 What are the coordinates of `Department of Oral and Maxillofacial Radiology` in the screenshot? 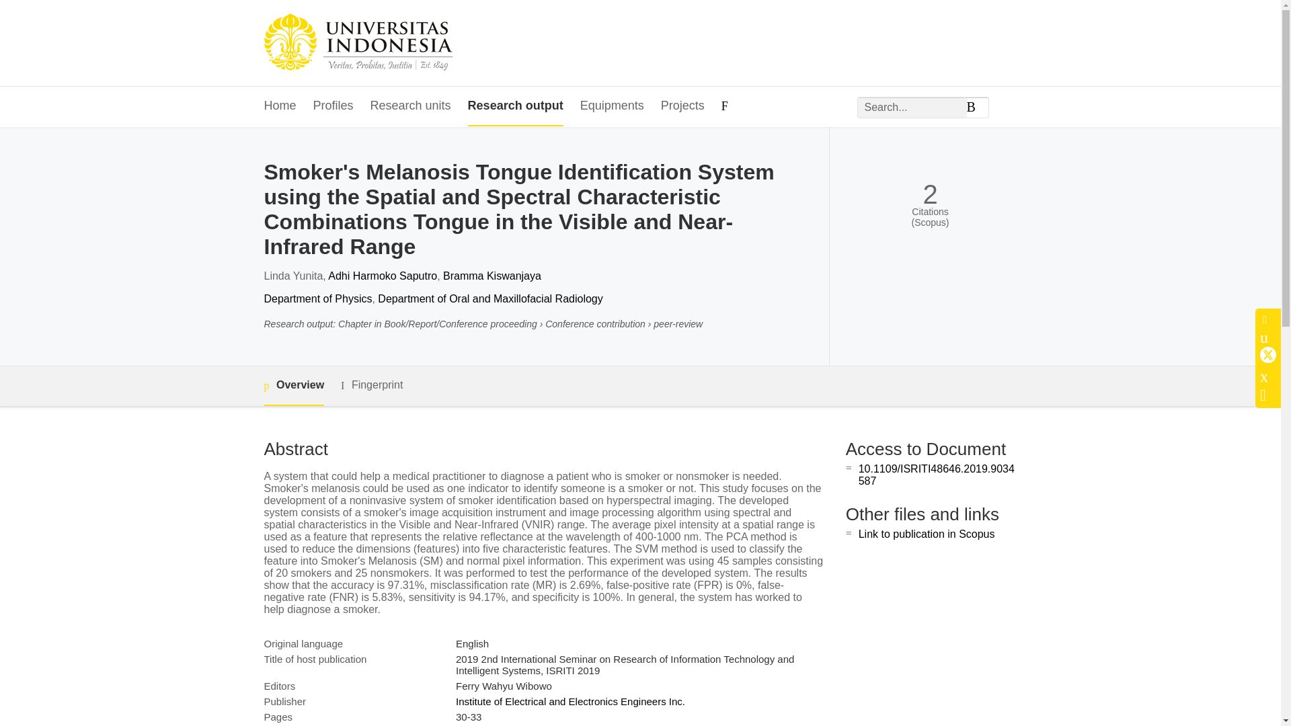 It's located at (490, 298).